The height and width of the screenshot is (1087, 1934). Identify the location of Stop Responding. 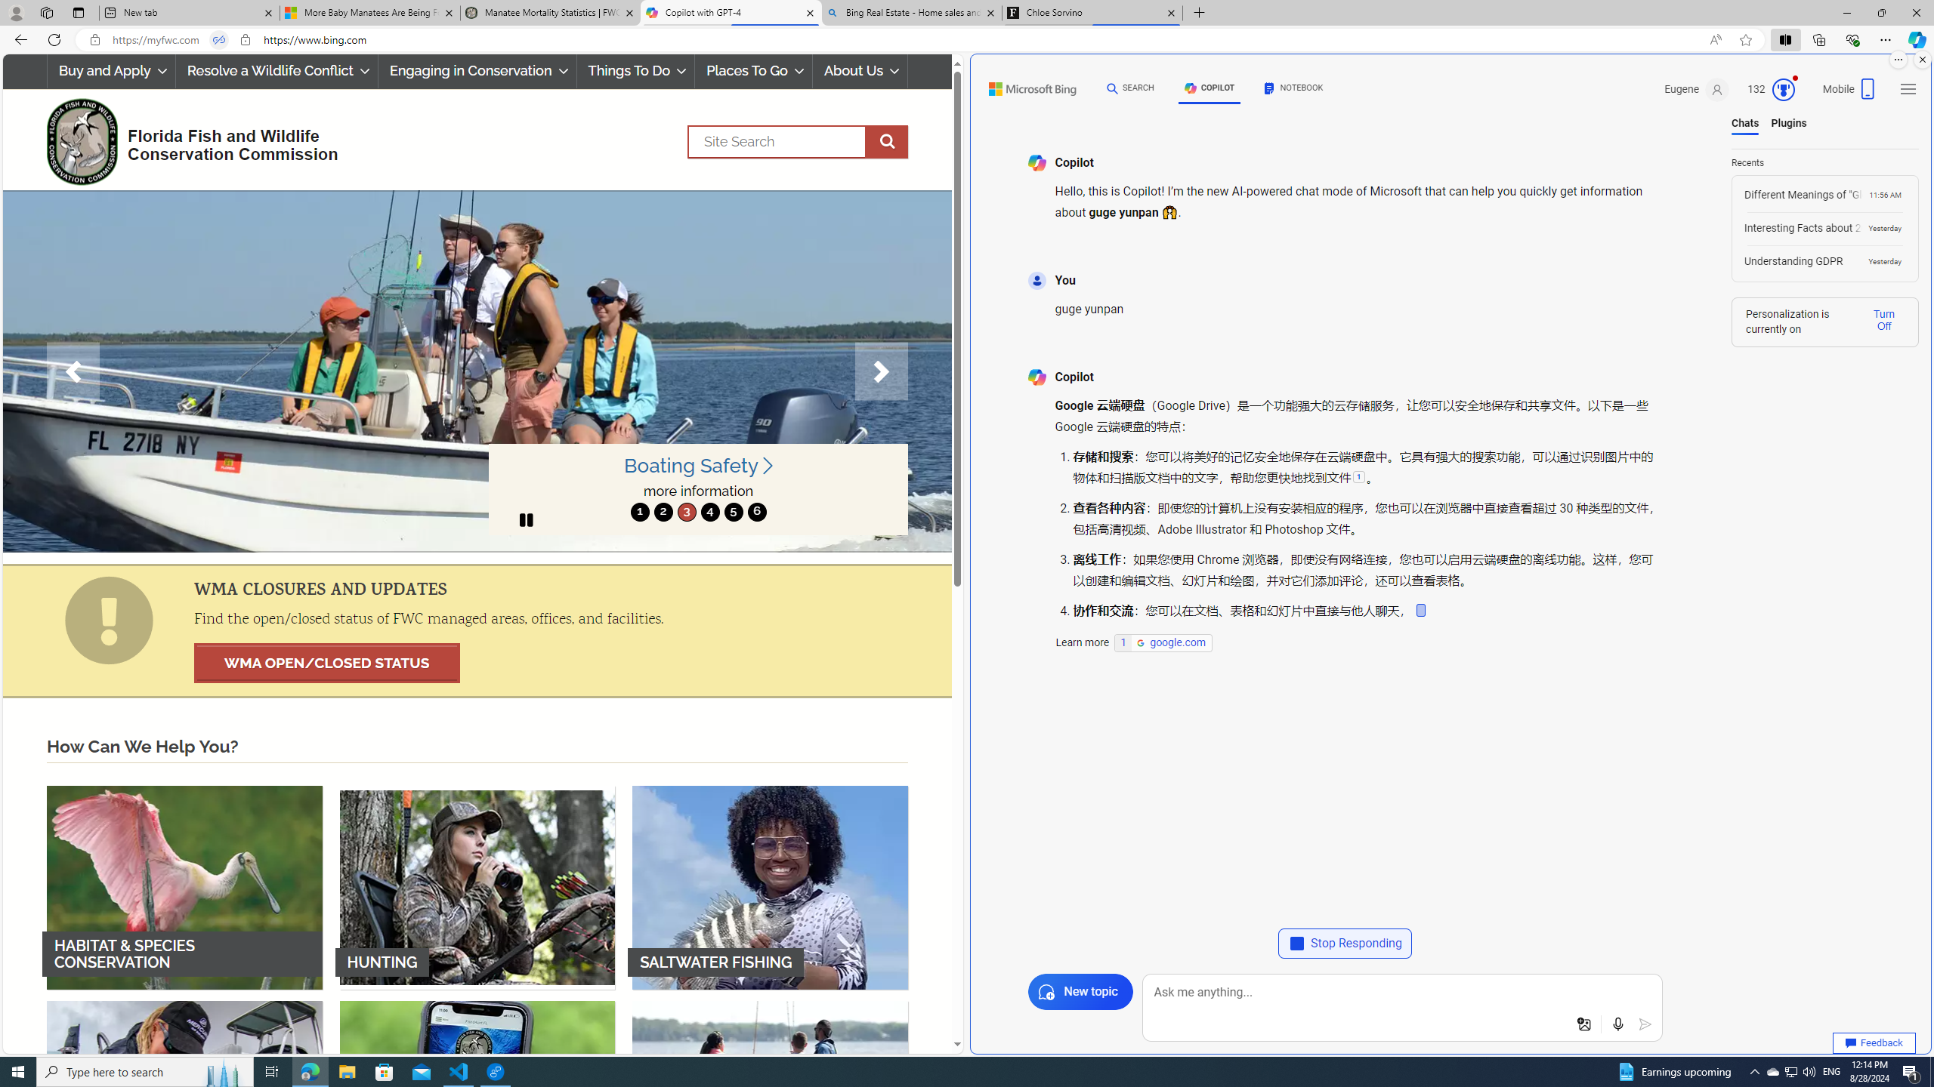
(1345, 944).